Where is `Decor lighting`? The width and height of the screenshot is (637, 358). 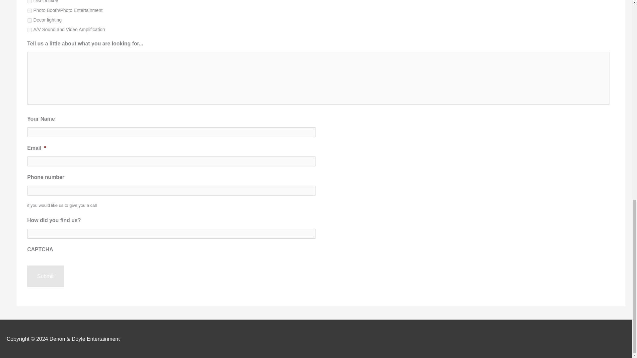 Decor lighting is located at coordinates (30, 21).